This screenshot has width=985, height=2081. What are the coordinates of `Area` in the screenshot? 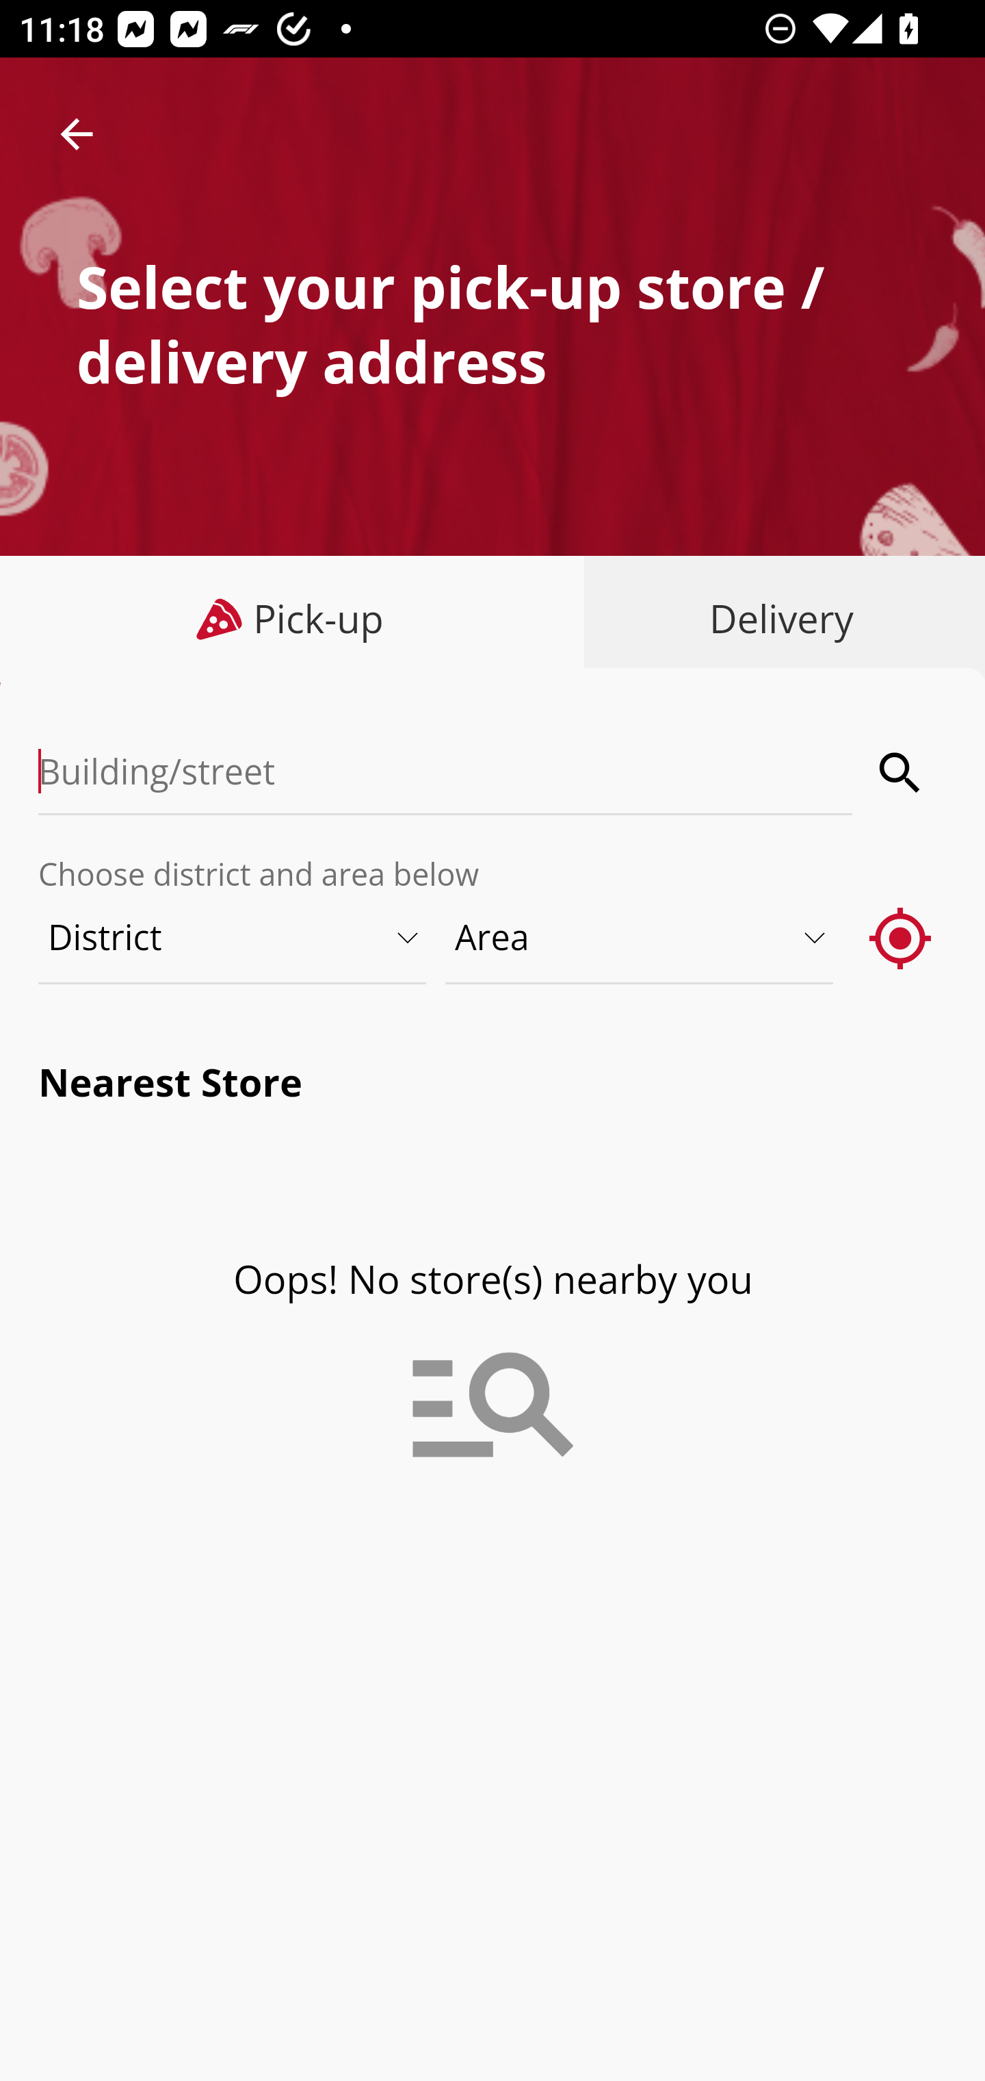 It's located at (640, 937).